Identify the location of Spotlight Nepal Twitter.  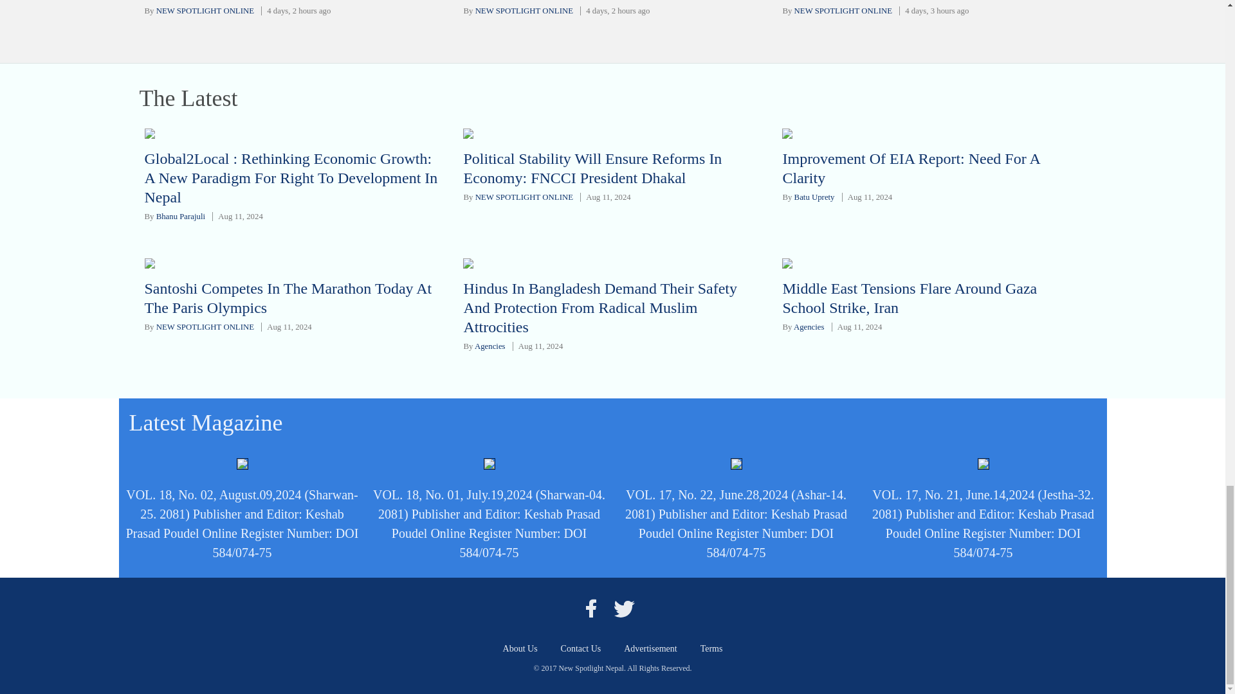
(624, 608).